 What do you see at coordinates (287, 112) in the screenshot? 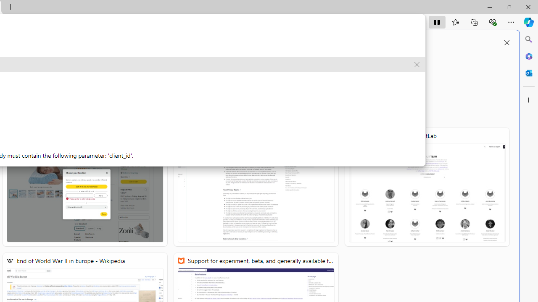
I see `Frequently visited` at bounding box center [287, 112].